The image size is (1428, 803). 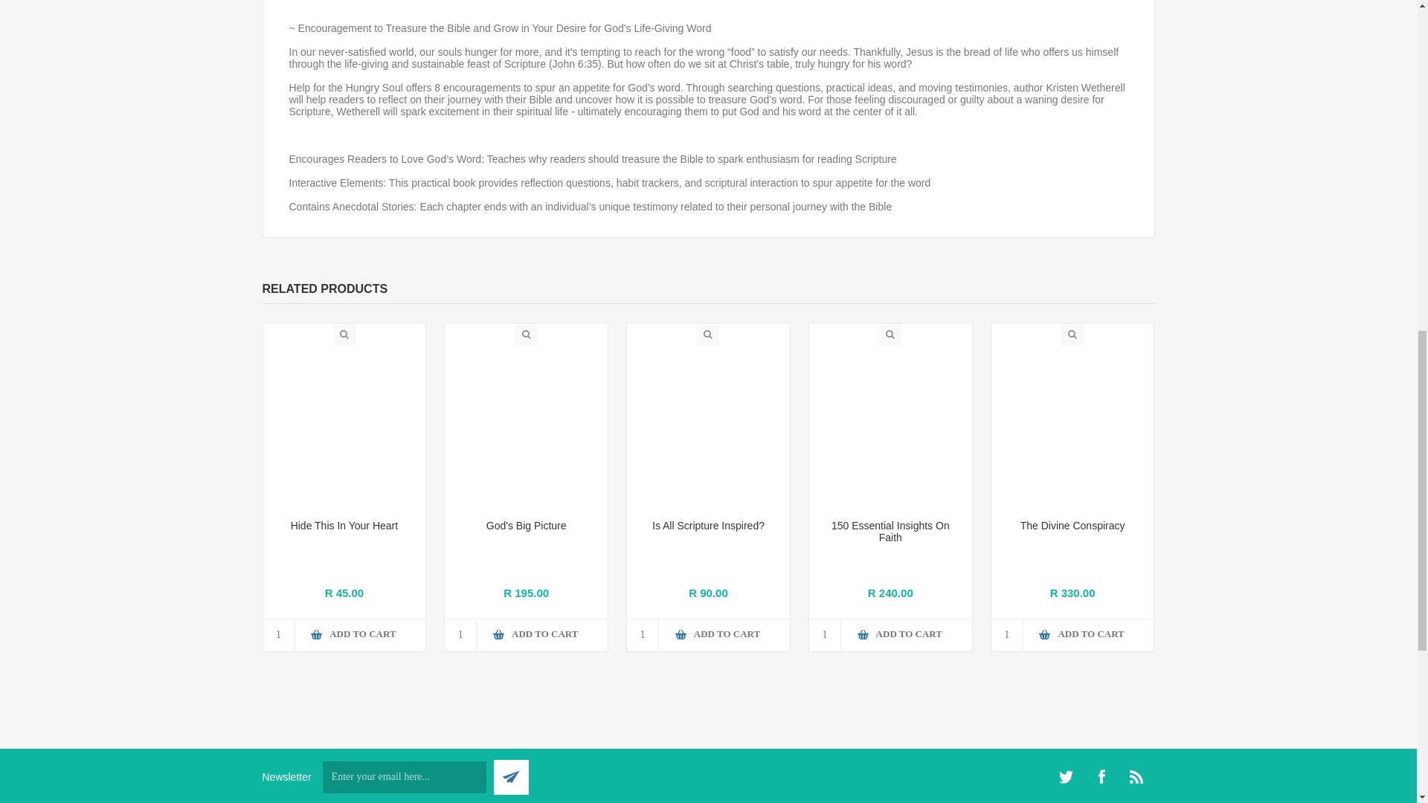 What do you see at coordinates (1007, 635) in the screenshot?
I see `1` at bounding box center [1007, 635].